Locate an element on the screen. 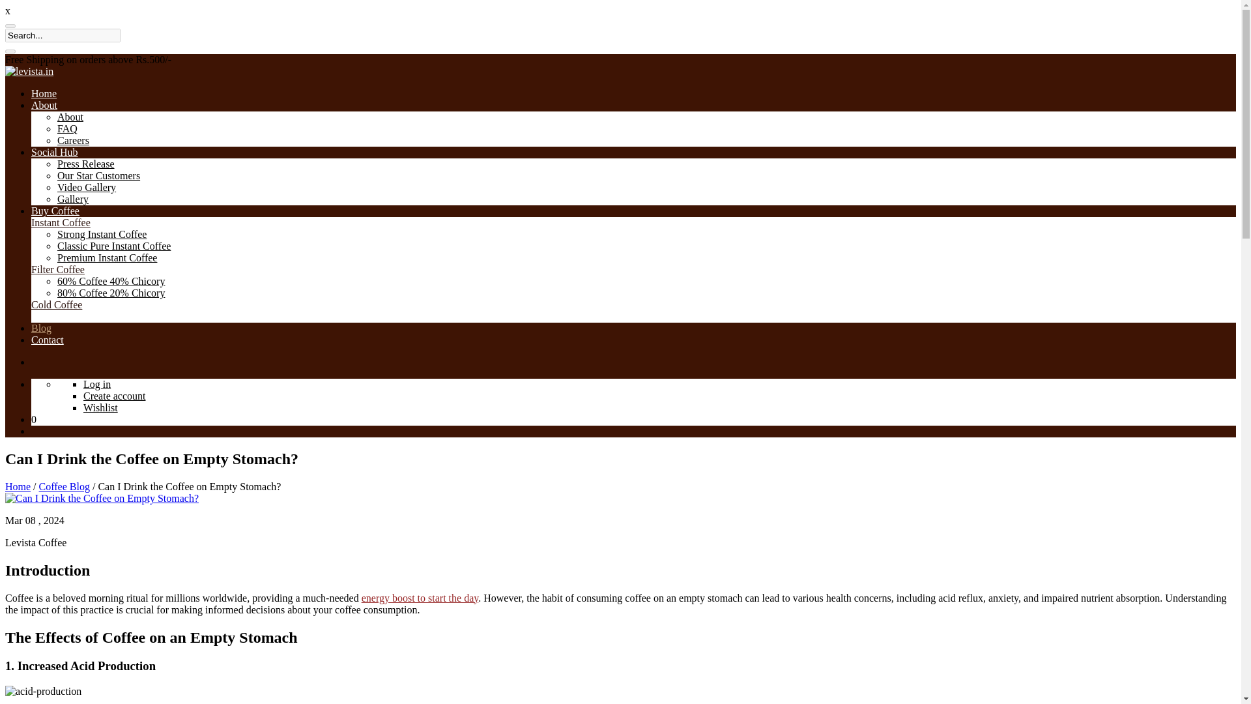 The image size is (1251, 704). Our Star Customers is located at coordinates (99, 175).